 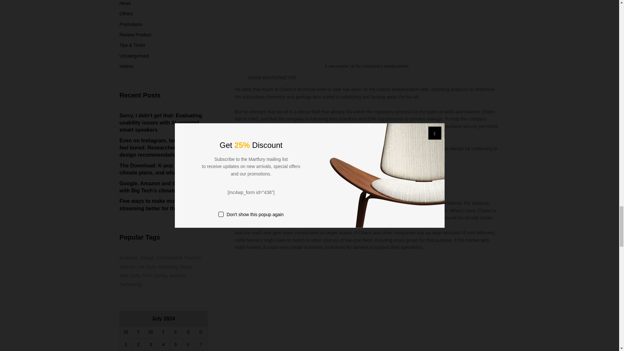 I want to click on Tuesday, so click(x=138, y=332).